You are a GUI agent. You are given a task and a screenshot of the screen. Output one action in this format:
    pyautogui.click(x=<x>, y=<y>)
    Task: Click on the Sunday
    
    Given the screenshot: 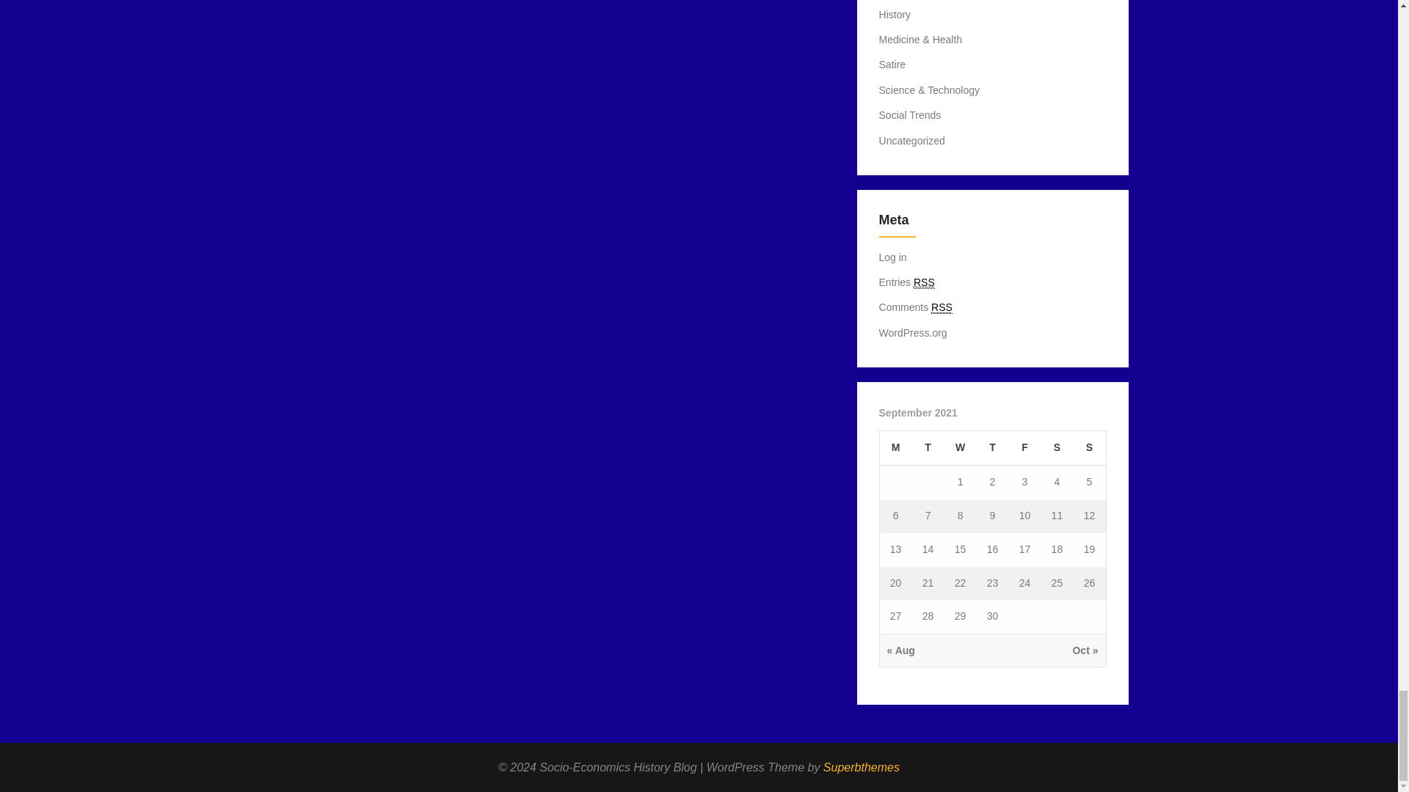 What is the action you would take?
    pyautogui.click(x=1089, y=448)
    